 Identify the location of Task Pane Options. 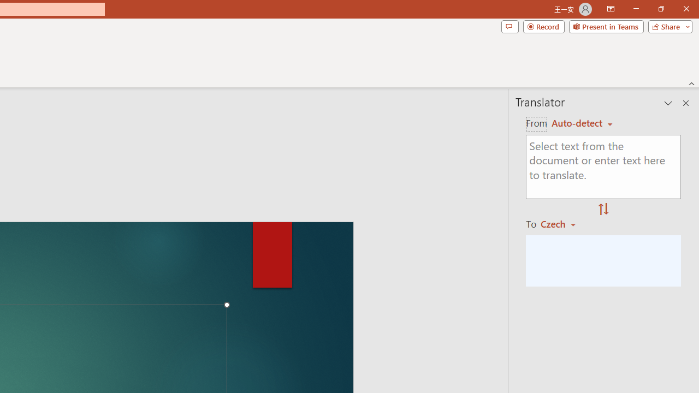
(668, 103).